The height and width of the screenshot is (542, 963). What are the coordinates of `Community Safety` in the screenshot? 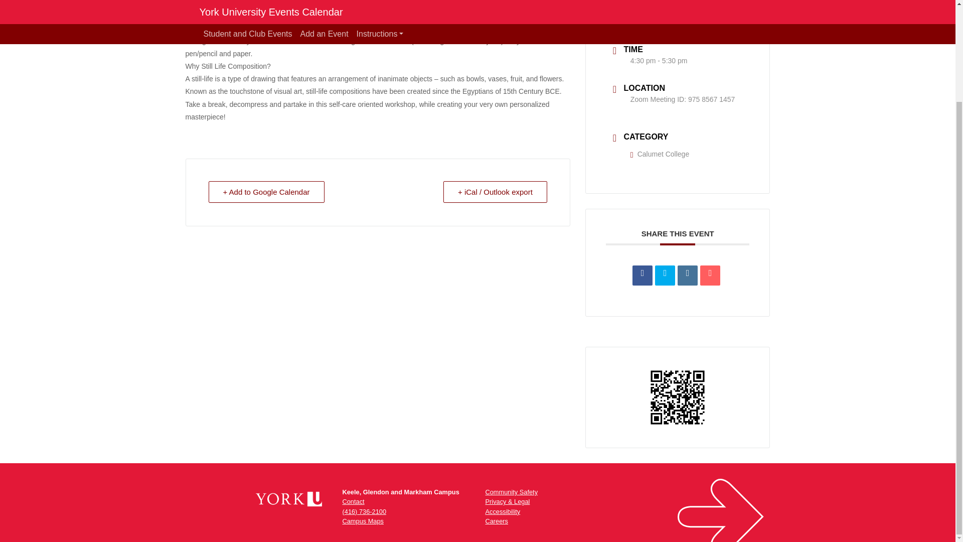 It's located at (512, 492).